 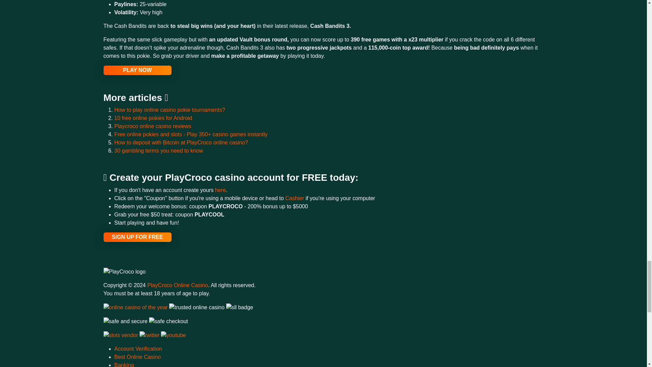 I want to click on Best Online Casino, so click(x=137, y=357).